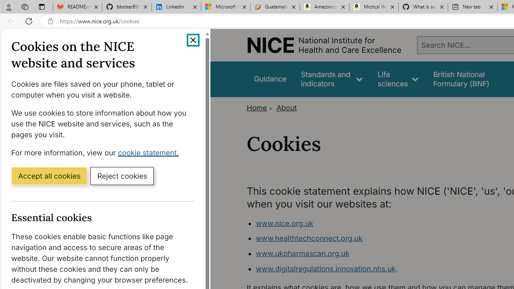 Image resolution: width=514 pixels, height=289 pixels. I want to click on Accept all cookies, so click(49, 175).